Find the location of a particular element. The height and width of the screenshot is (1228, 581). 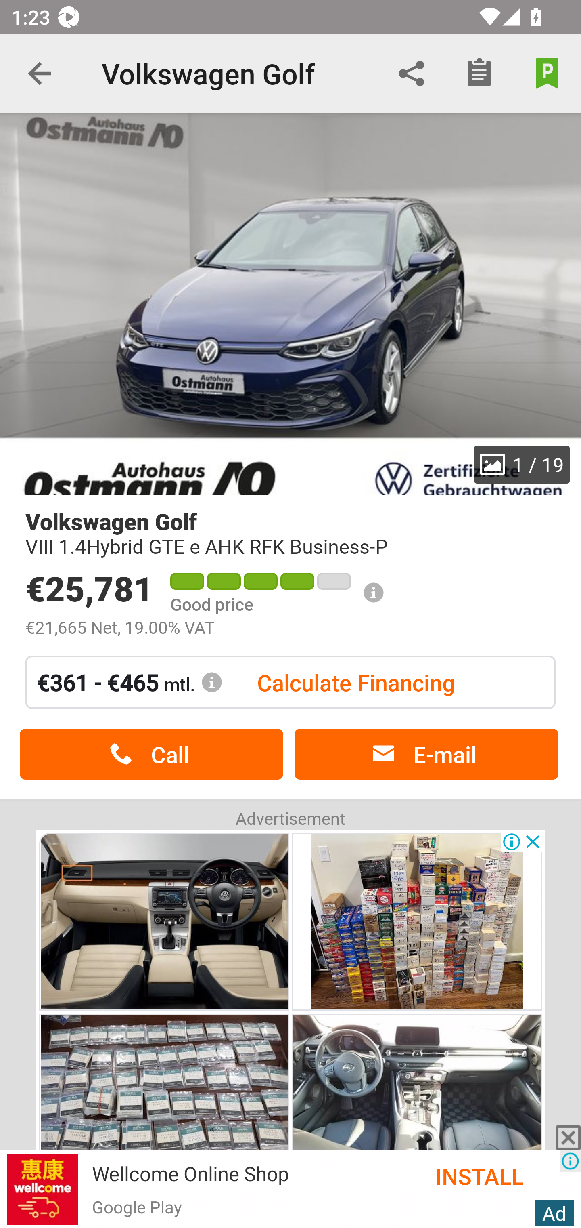

Checklist is located at coordinates (479, 74).